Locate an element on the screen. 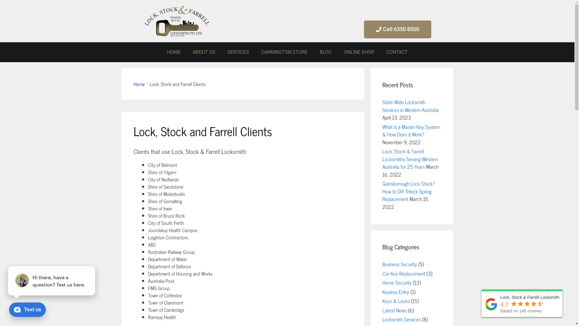  Latest News is located at coordinates (394, 310).